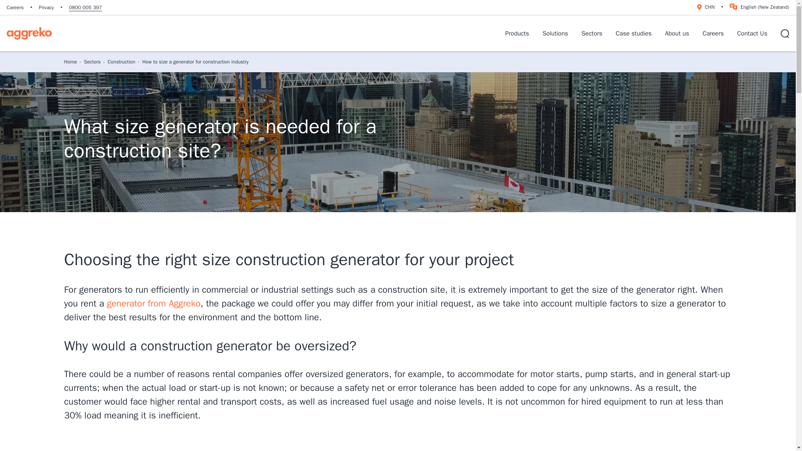 The height and width of the screenshot is (451, 802). I want to click on Careers, so click(15, 7).